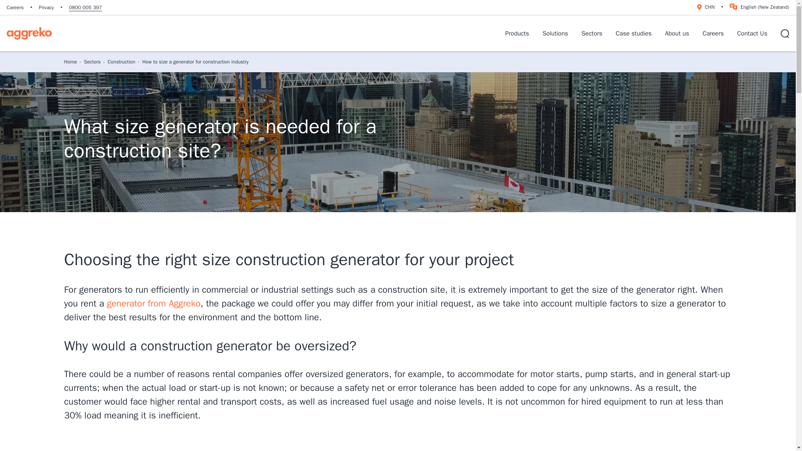 The height and width of the screenshot is (451, 802). I want to click on Careers, so click(15, 7).